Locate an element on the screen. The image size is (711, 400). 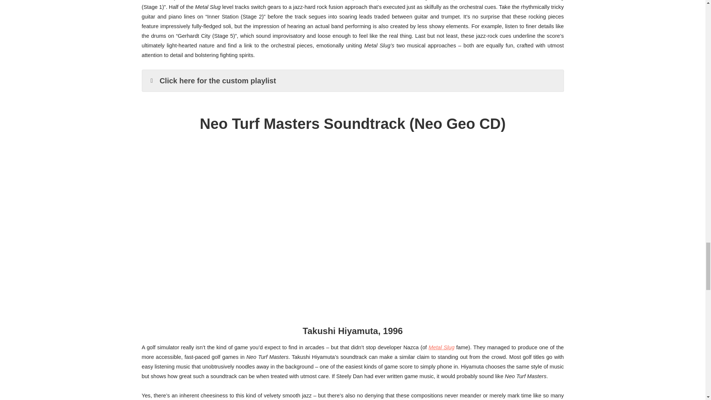
Click here for the custom playlist is located at coordinates (353, 81).